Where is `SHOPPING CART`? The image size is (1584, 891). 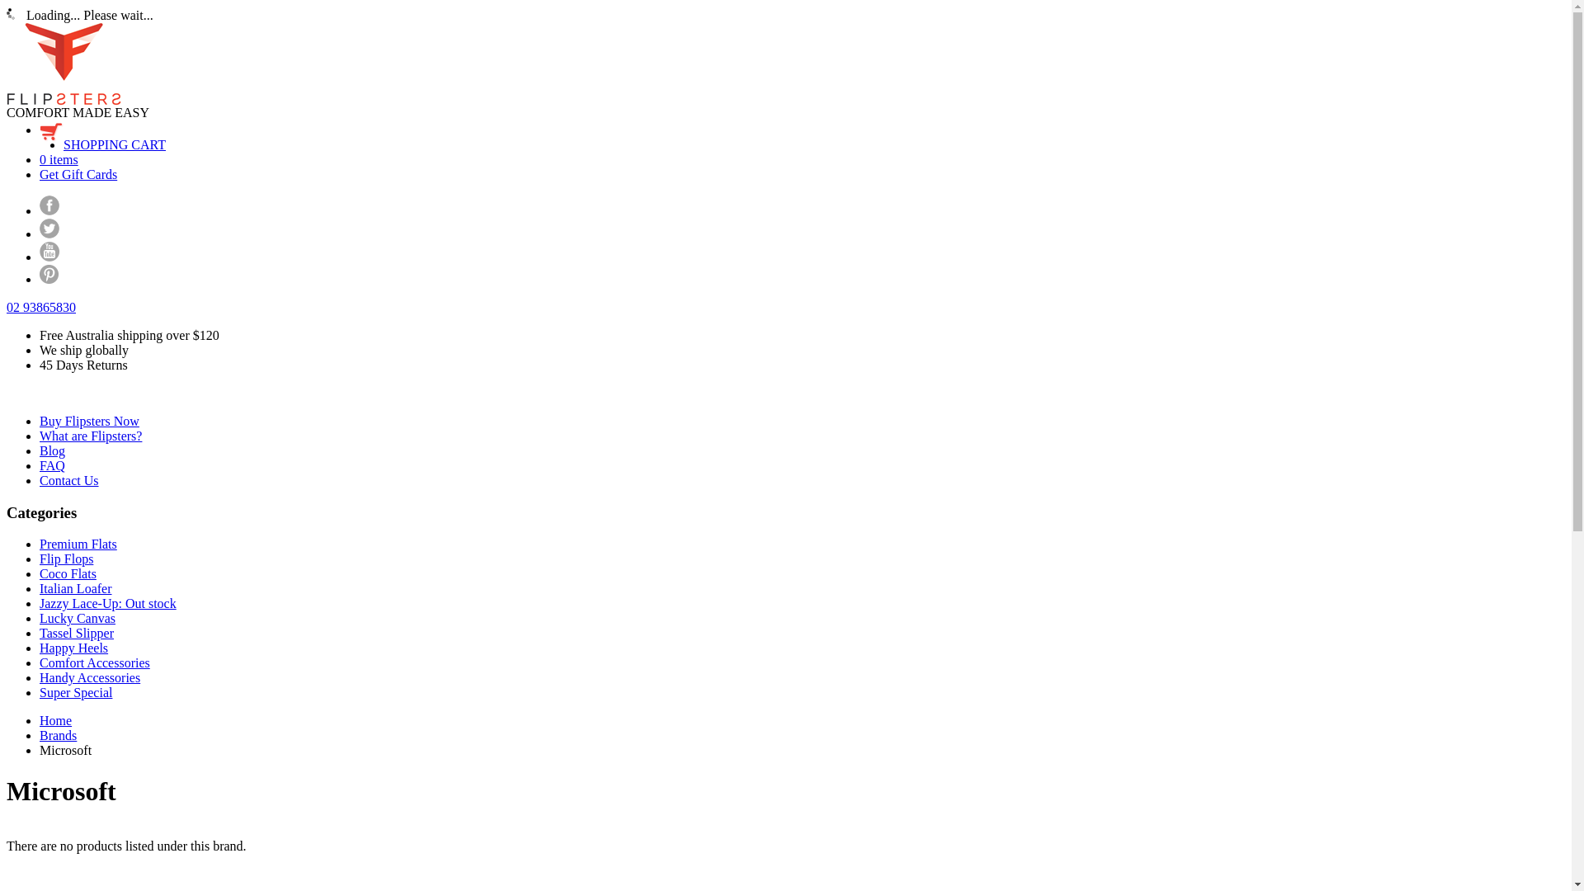 SHOPPING CART is located at coordinates (115, 145).